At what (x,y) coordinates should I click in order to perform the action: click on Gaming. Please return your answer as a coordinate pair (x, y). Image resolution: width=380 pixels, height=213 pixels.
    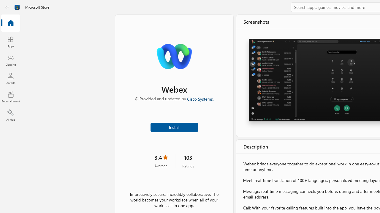
    Looking at the image, I should click on (11, 60).